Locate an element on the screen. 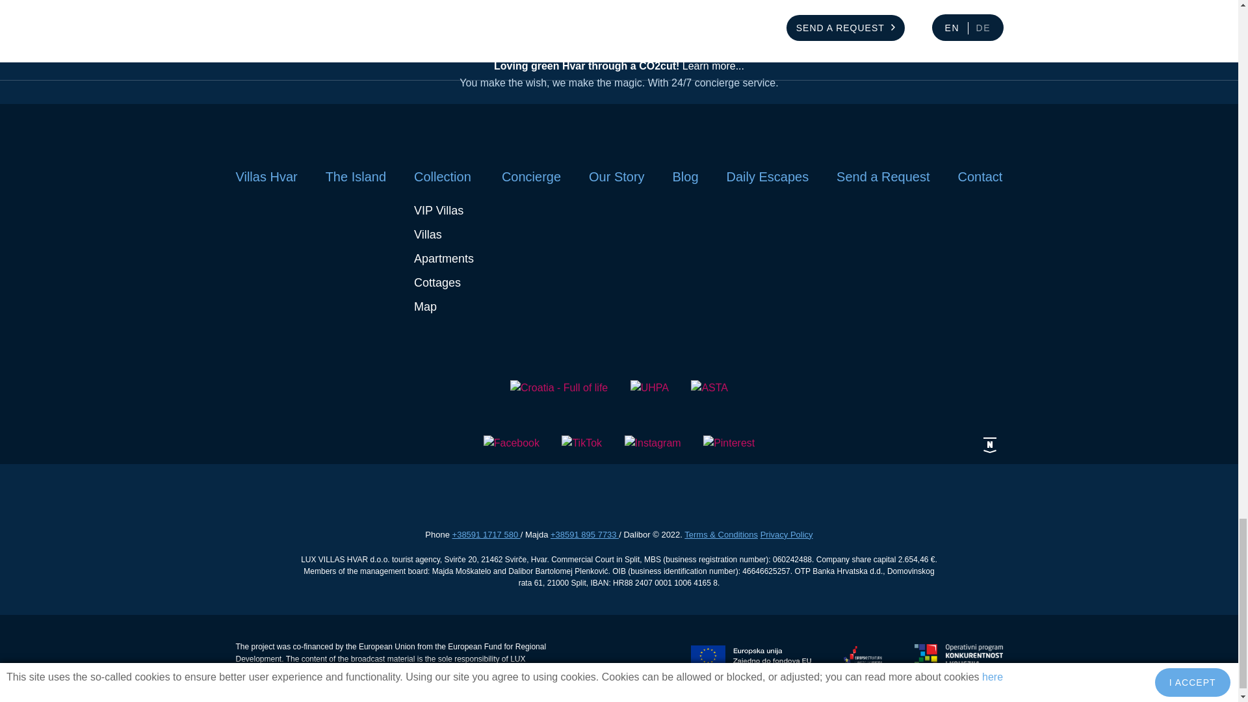 Image resolution: width=1248 pixels, height=702 pixels. VIP Villas is located at coordinates (438, 211).